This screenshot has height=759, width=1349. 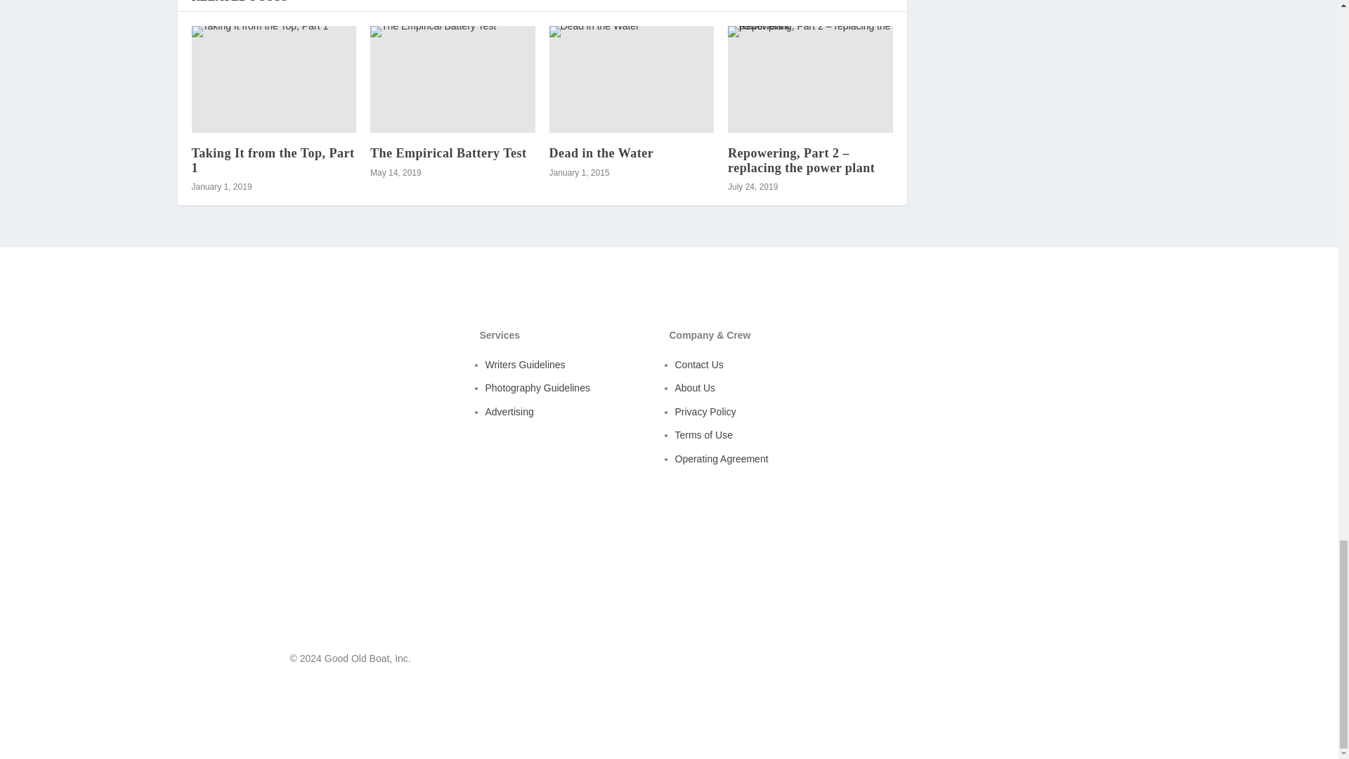 What do you see at coordinates (273, 79) in the screenshot?
I see `Taking It from the Top, Part 1` at bounding box center [273, 79].